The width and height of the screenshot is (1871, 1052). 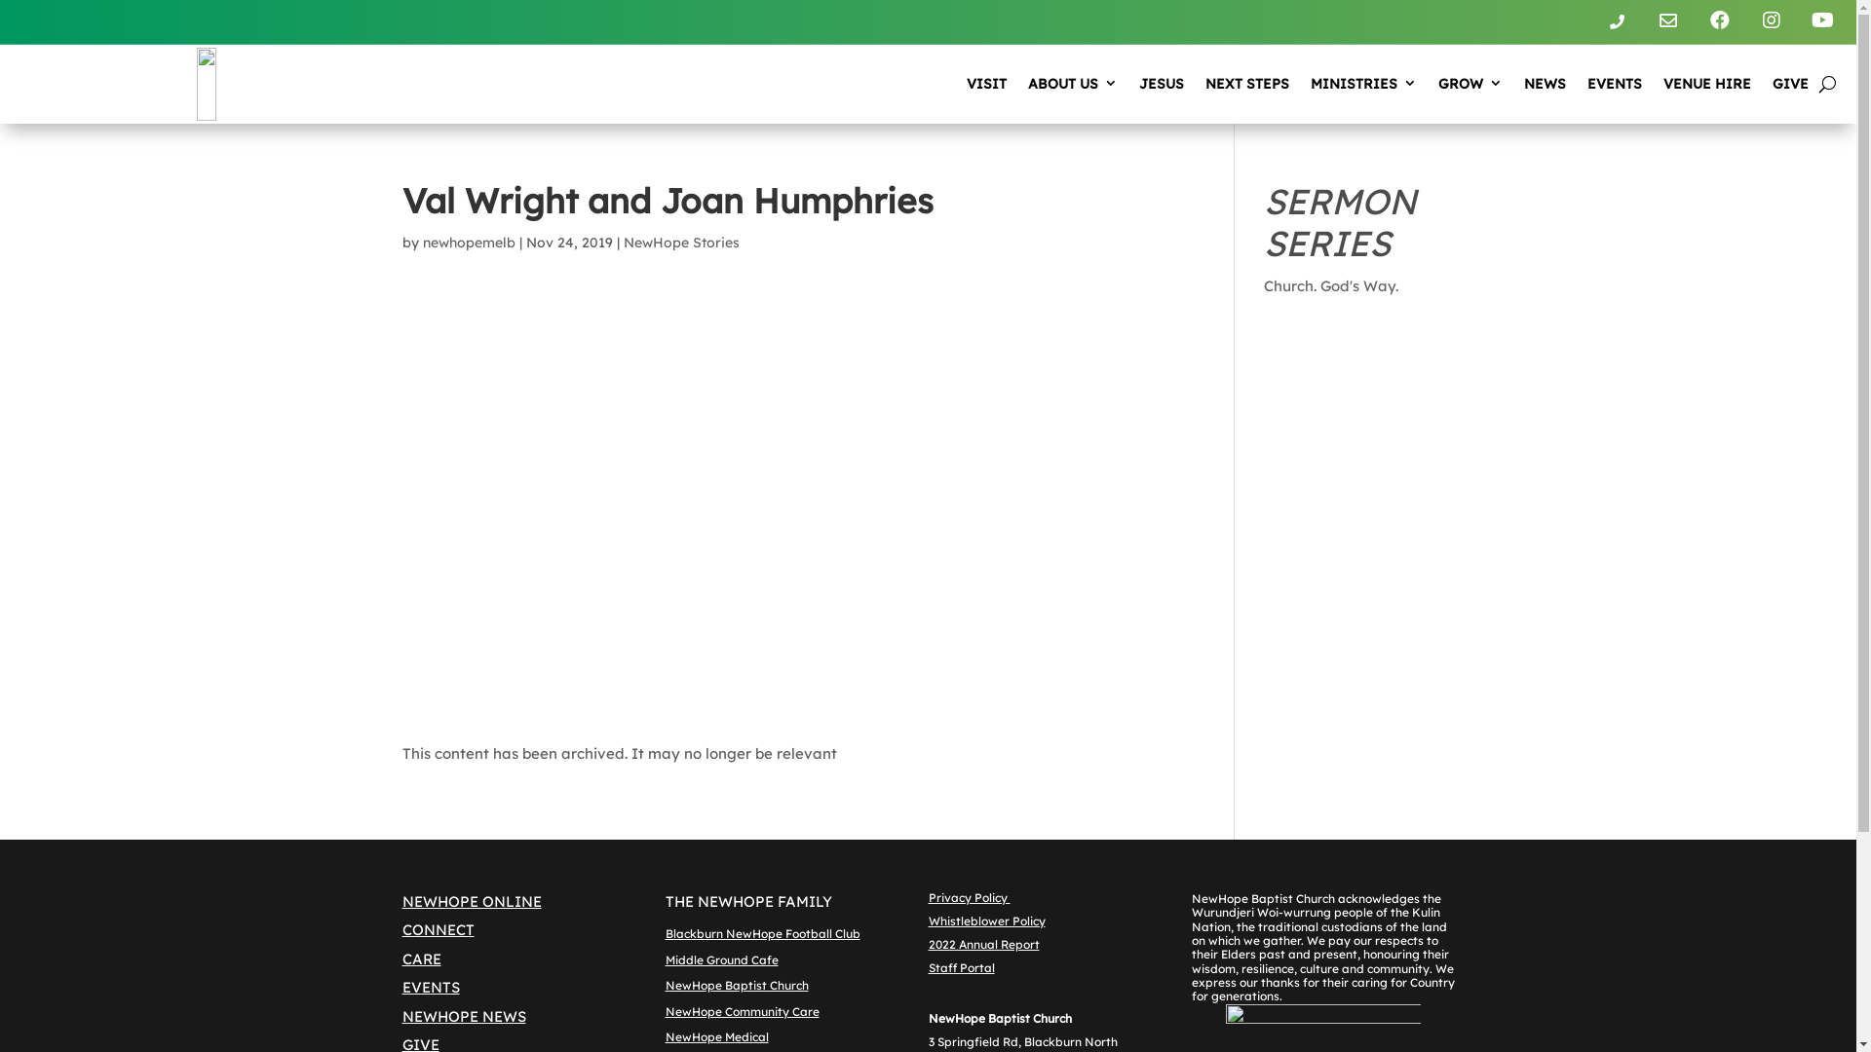 I want to click on VISIT, so click(x=986, y=85).